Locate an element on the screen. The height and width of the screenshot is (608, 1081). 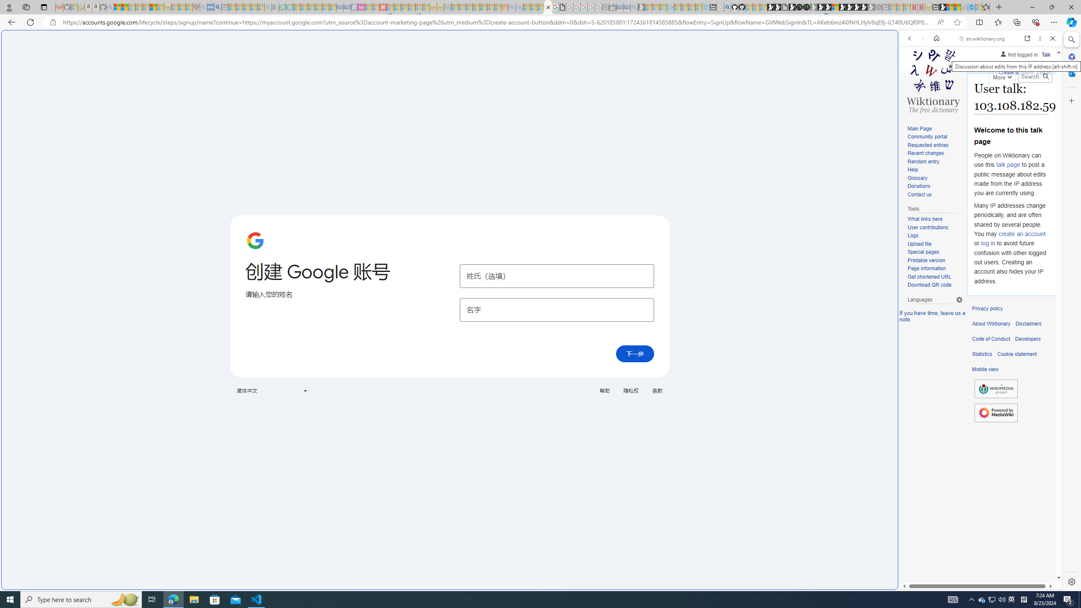
Play Zoo Boom in your browser | Games from Microsoft Start is located at coordinates (778, 7).